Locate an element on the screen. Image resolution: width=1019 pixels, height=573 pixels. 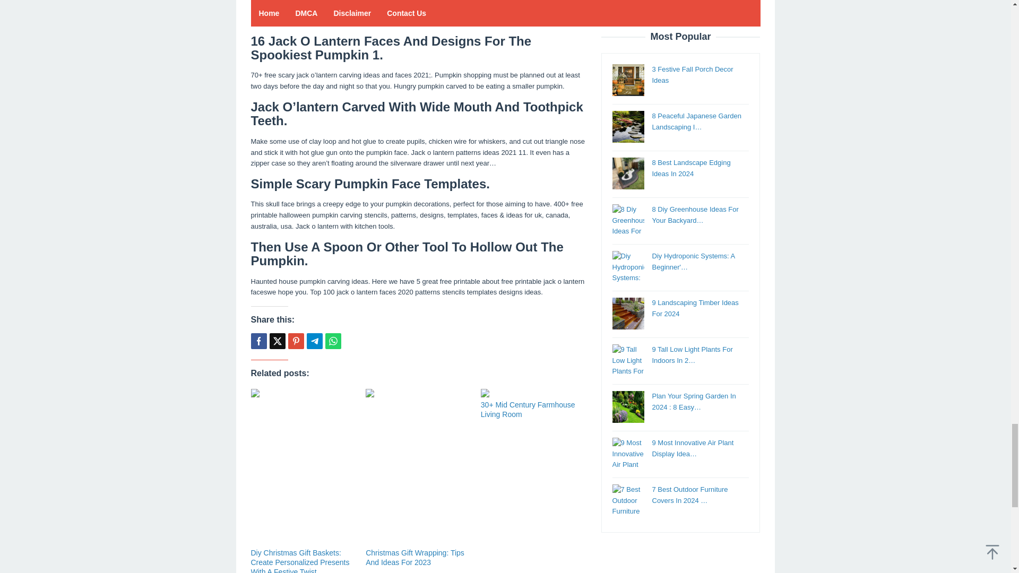
Christmas Gift Wrapping: Tips And Ideas For 2023 is located at coordinates (415, 557).